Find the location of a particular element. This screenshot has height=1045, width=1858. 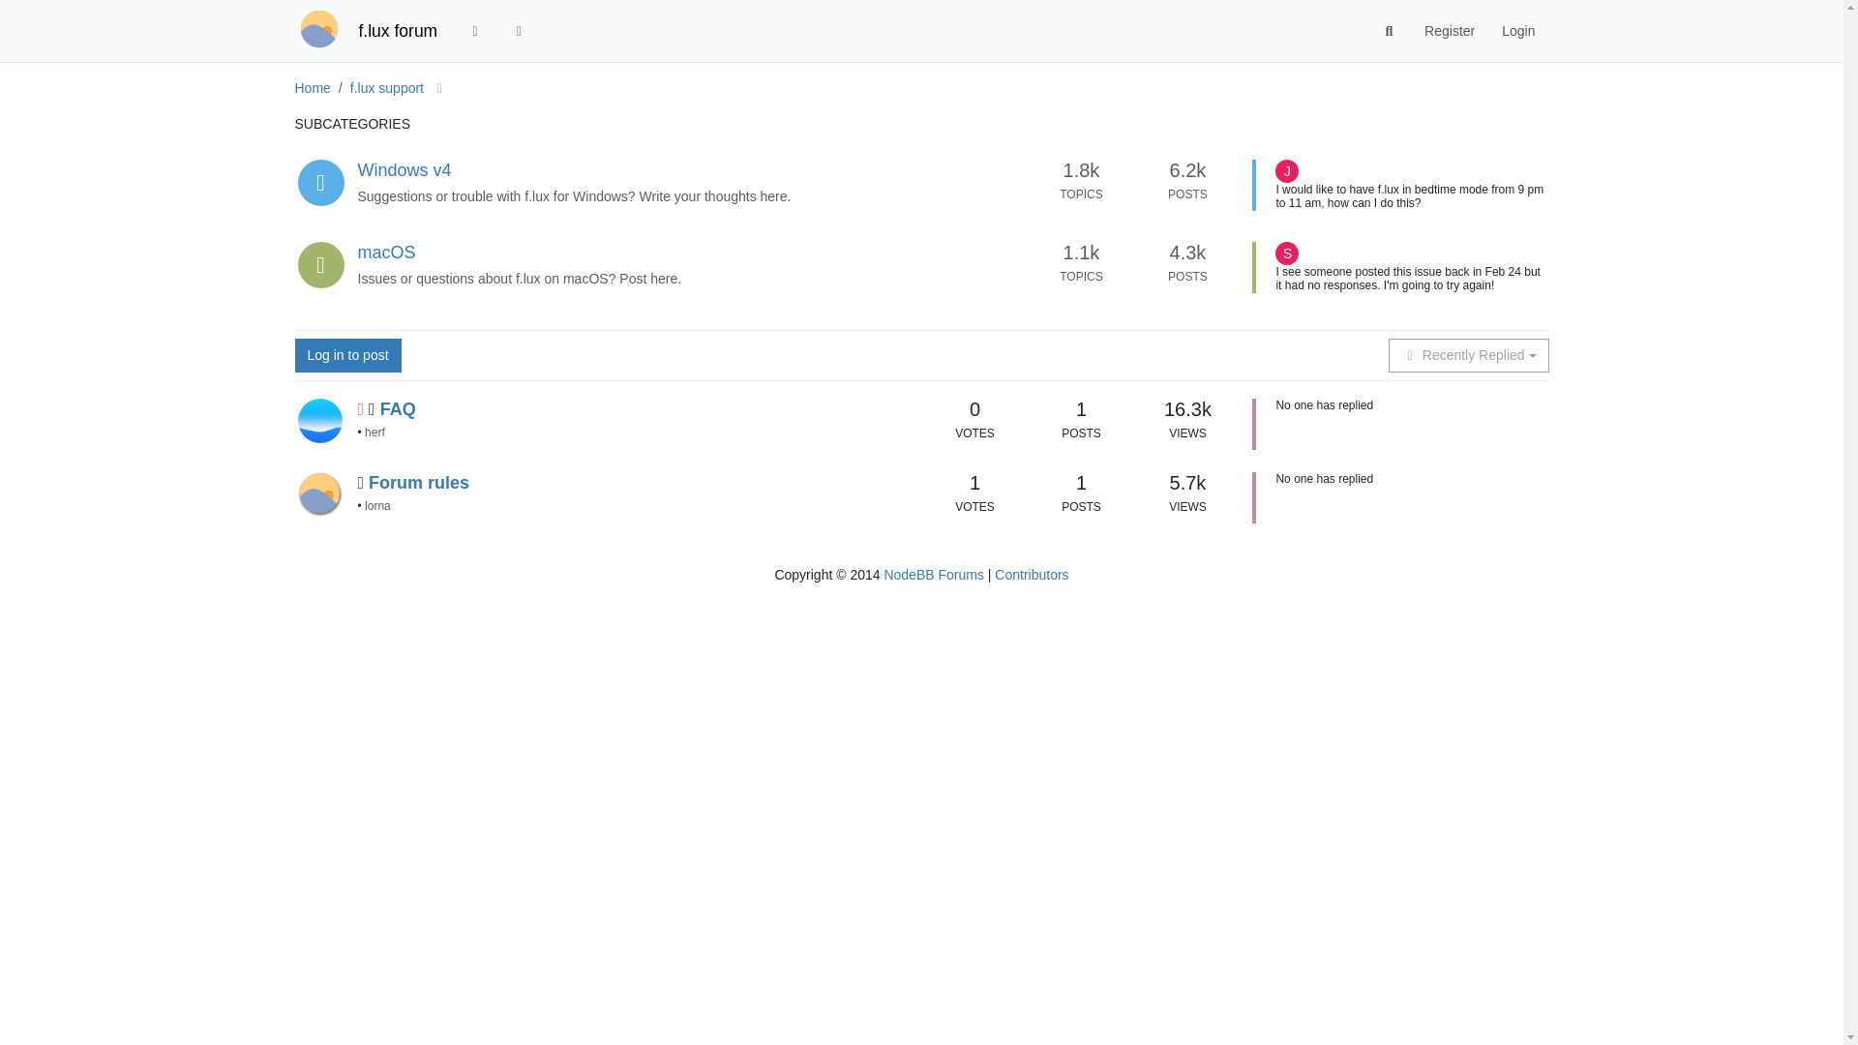

Login is located at coordinates (1517, 31).